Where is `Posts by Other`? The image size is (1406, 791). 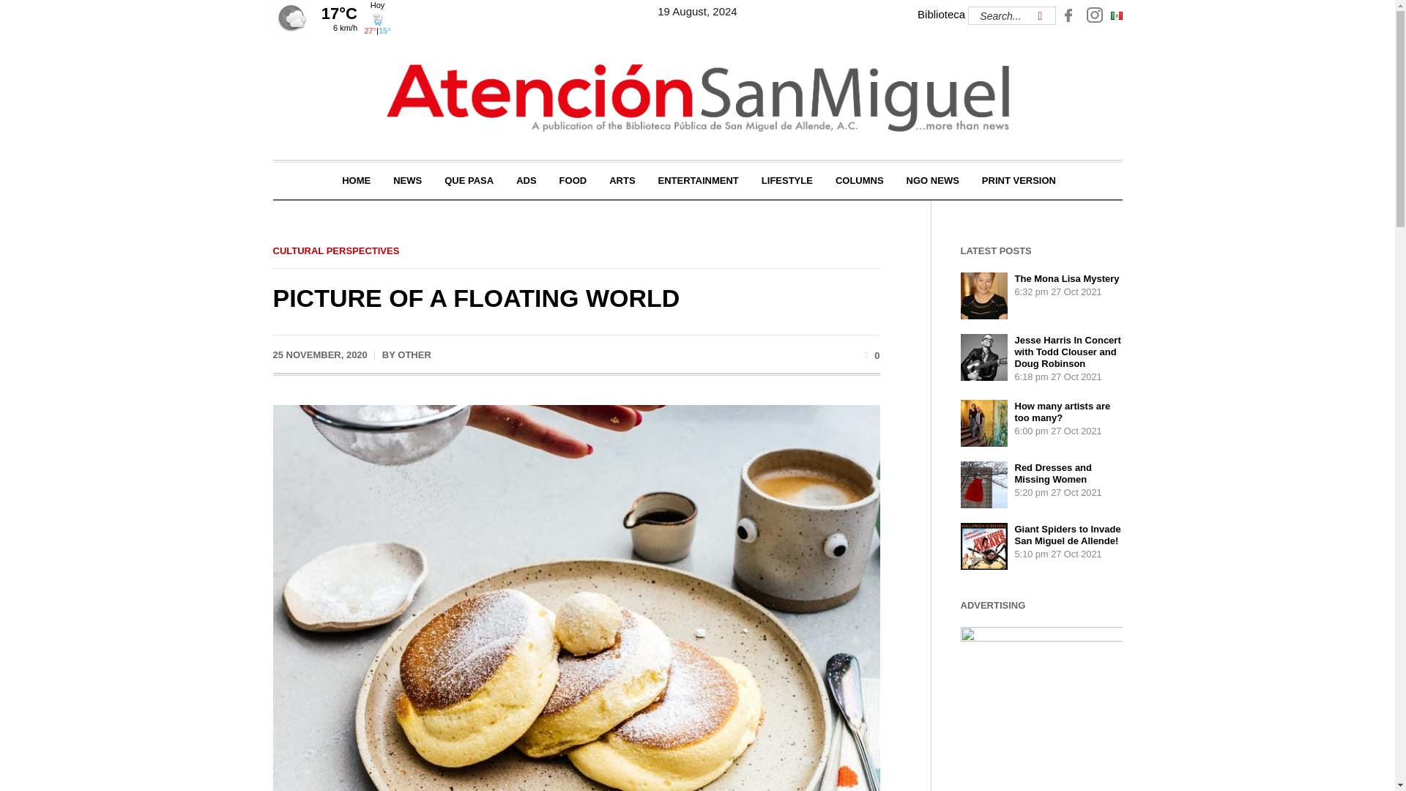
Posts by Other is located at coordinates (414, 354).